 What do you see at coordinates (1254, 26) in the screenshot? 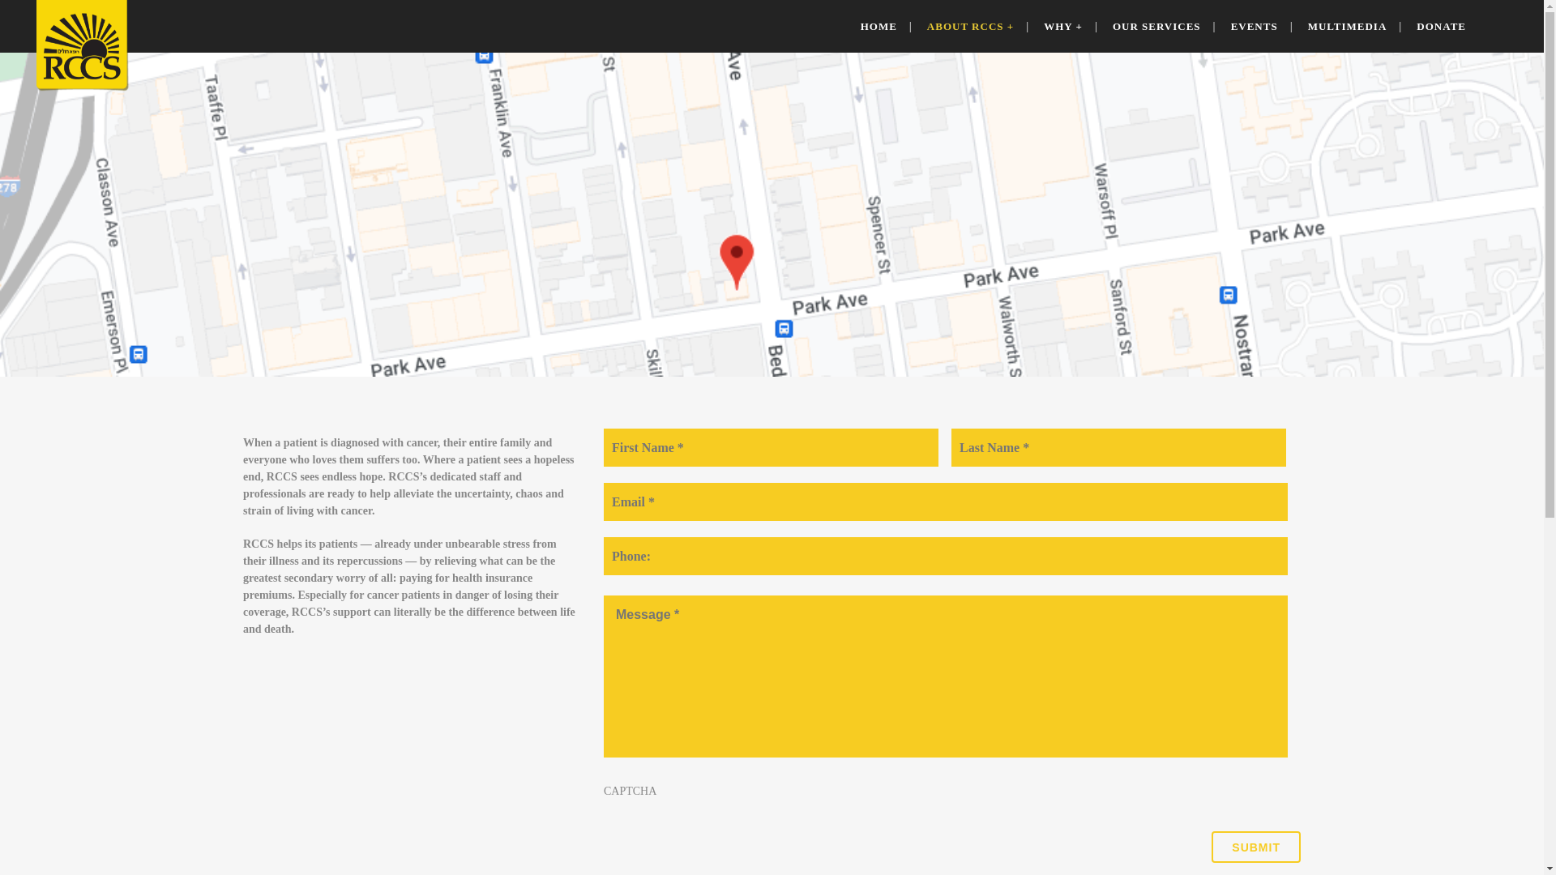
I see `EVENTS` at bounding box center [1254, 26].